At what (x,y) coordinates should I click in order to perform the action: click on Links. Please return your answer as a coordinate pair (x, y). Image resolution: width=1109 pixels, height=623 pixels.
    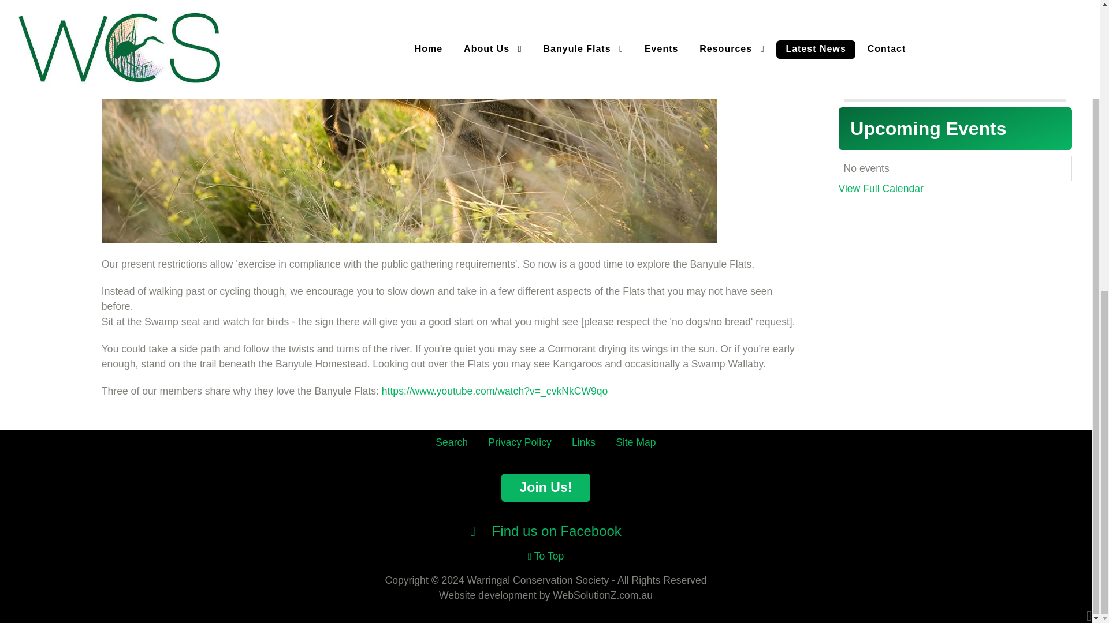
    Looking at the image, I should click on (583, 442).